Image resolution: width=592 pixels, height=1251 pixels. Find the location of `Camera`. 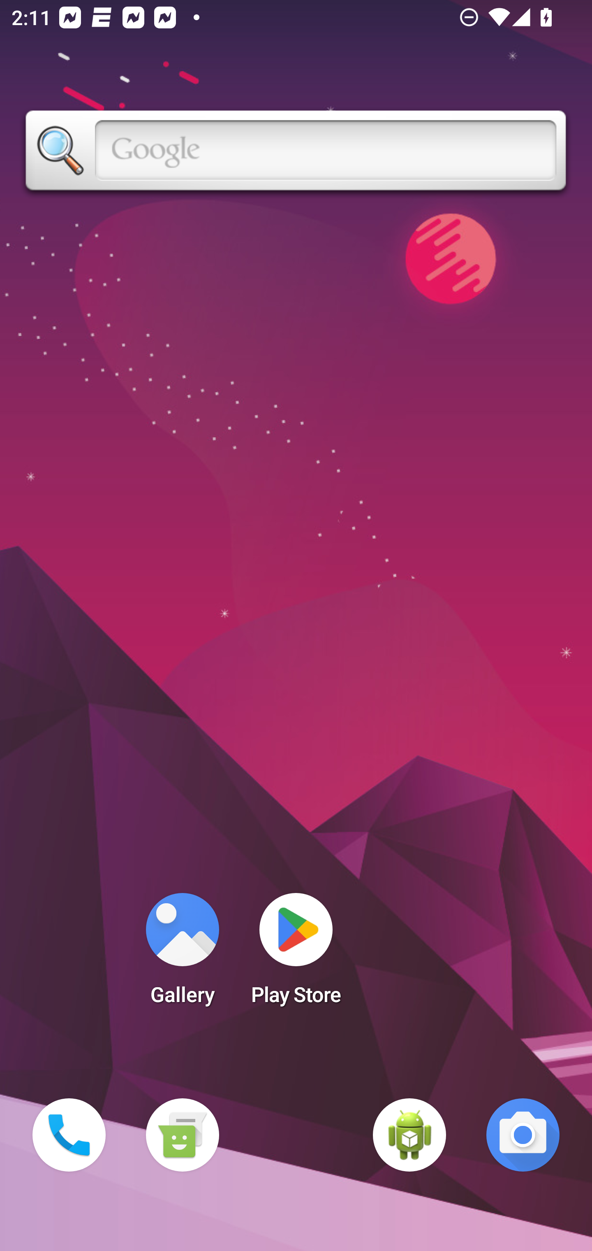

Camera is located at coordinates (523, 1135).